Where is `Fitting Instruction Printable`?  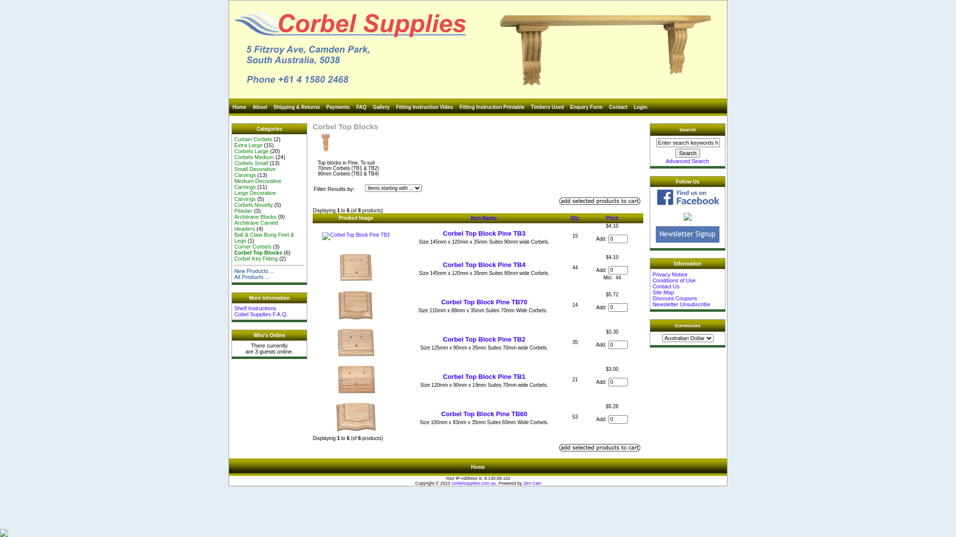 Fitting Instruction Printable is located at coordinates (493, 107).